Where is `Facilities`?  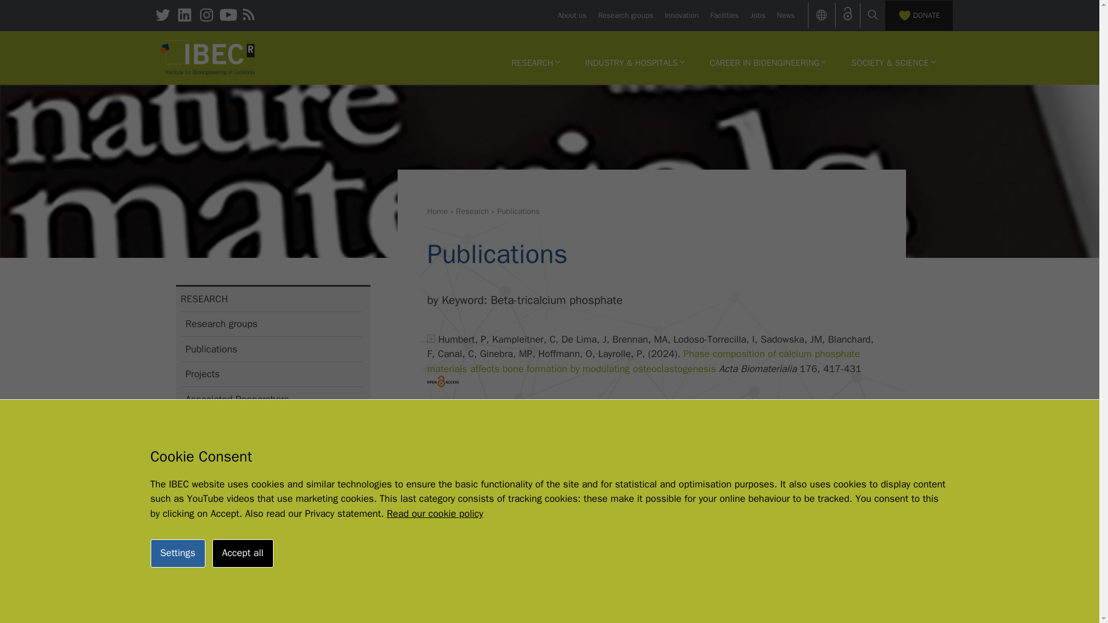 Facilities is located at coordinates (724, 15).